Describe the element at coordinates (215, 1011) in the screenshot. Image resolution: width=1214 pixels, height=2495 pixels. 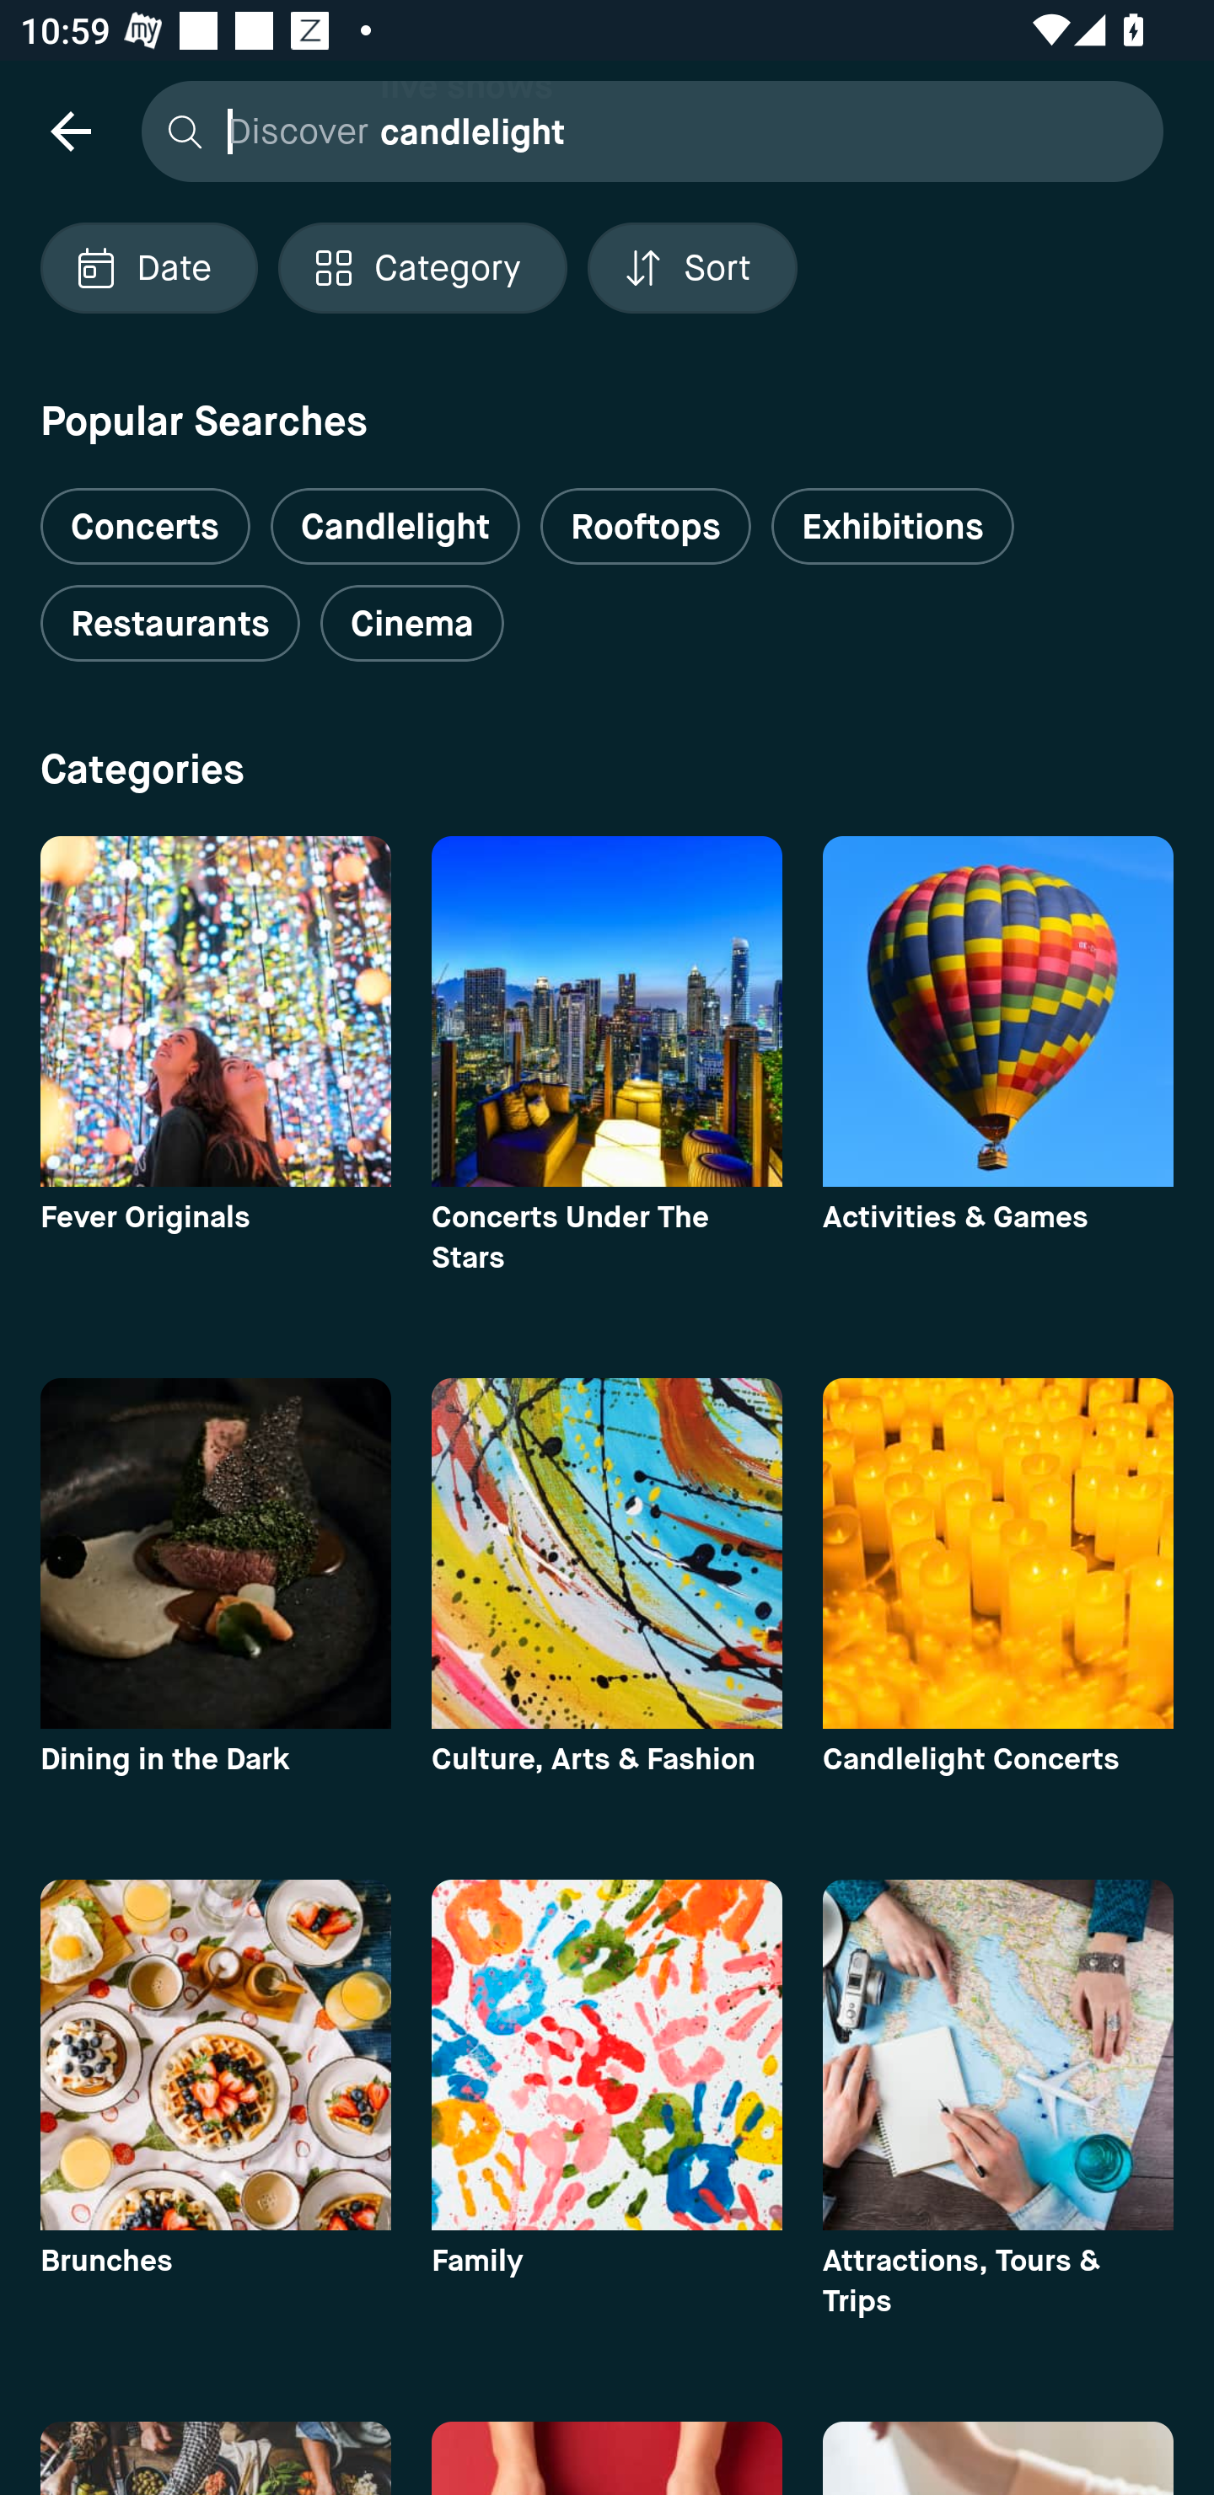
I see `category image` at that location.